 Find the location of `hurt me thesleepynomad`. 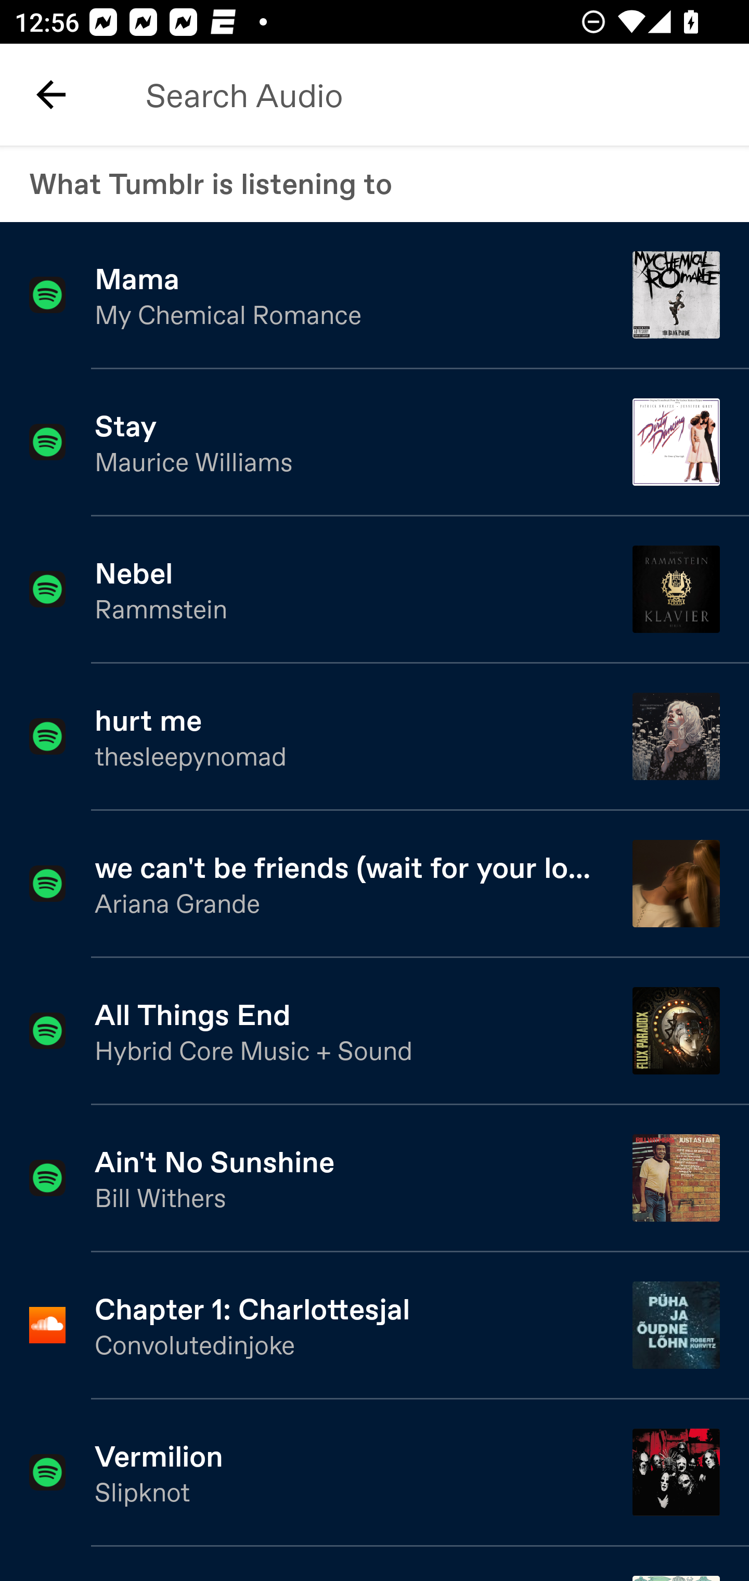

hurt me thesleepynomad is located at coordinates (374, 737).